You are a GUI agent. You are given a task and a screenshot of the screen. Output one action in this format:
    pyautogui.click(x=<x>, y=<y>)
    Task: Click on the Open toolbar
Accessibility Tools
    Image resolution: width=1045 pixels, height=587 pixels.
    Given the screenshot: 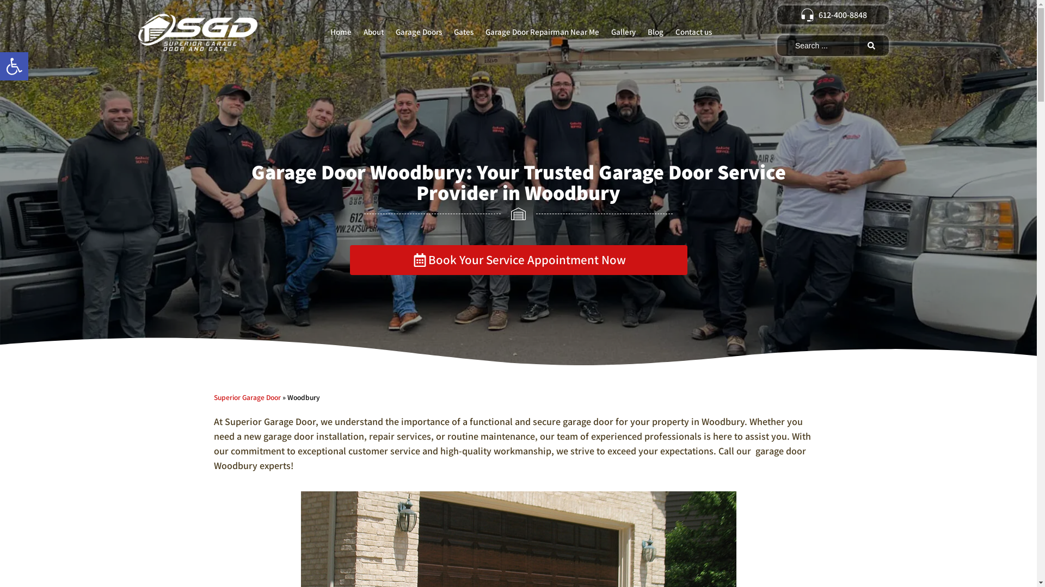 What is the action you would take?
    pyautogui.click(x=14, y=66)
    